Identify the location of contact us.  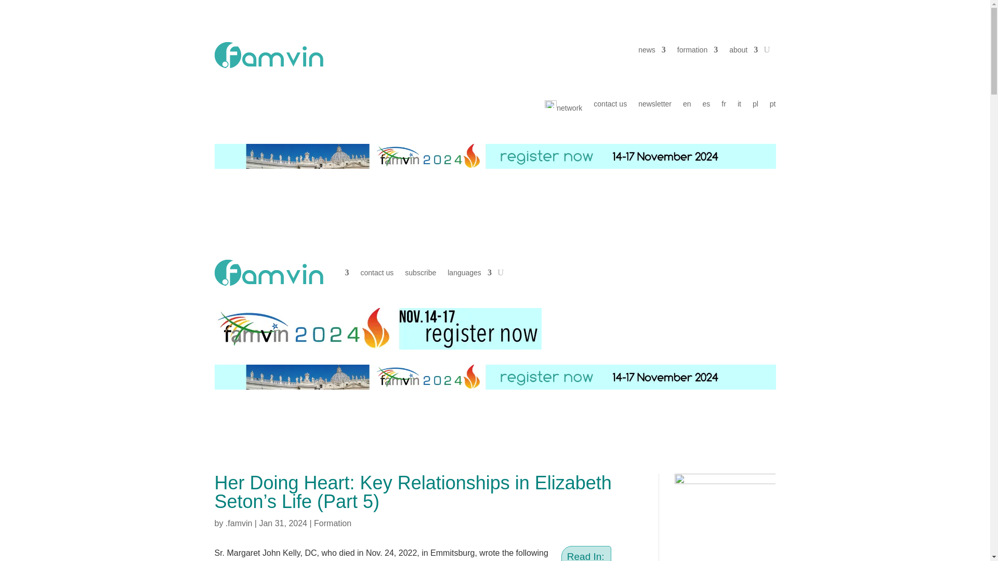
(610, 108).